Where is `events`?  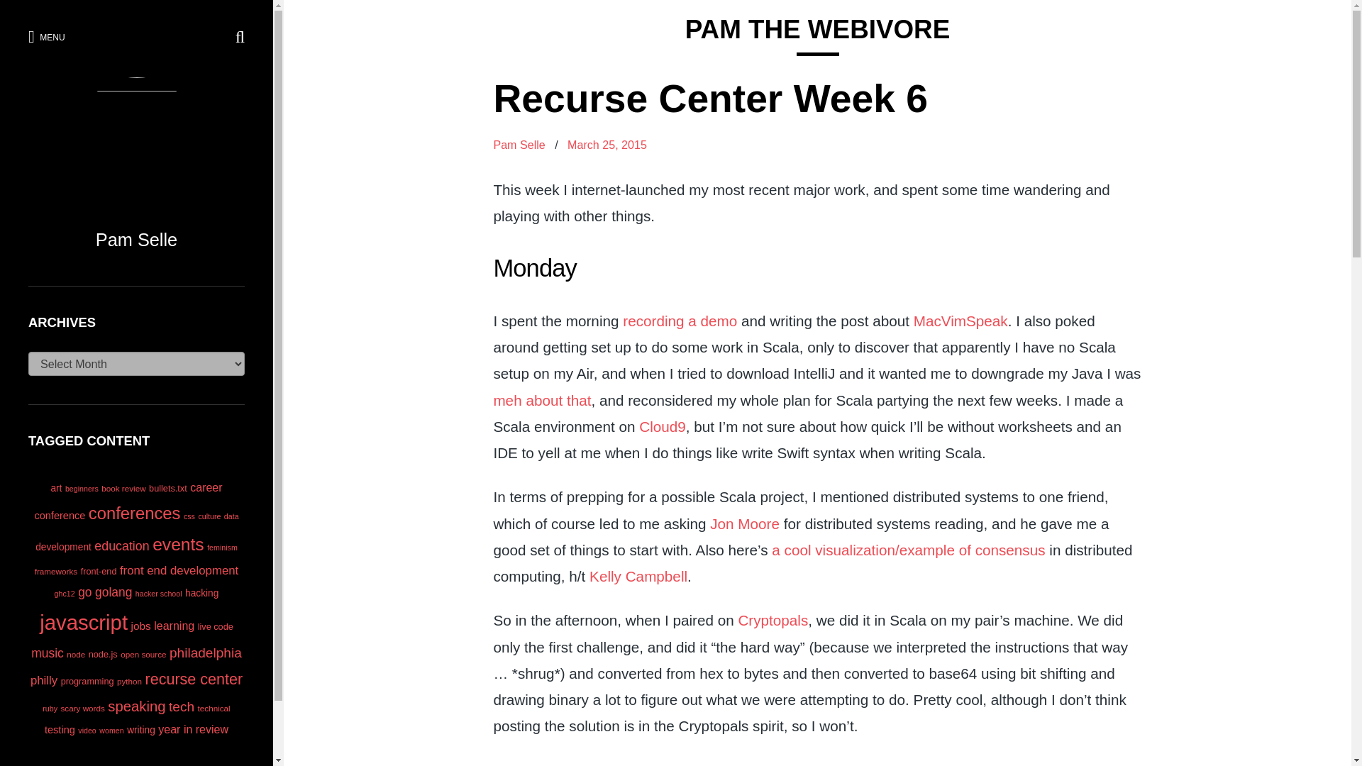 events is located at coordinates (179, 543).